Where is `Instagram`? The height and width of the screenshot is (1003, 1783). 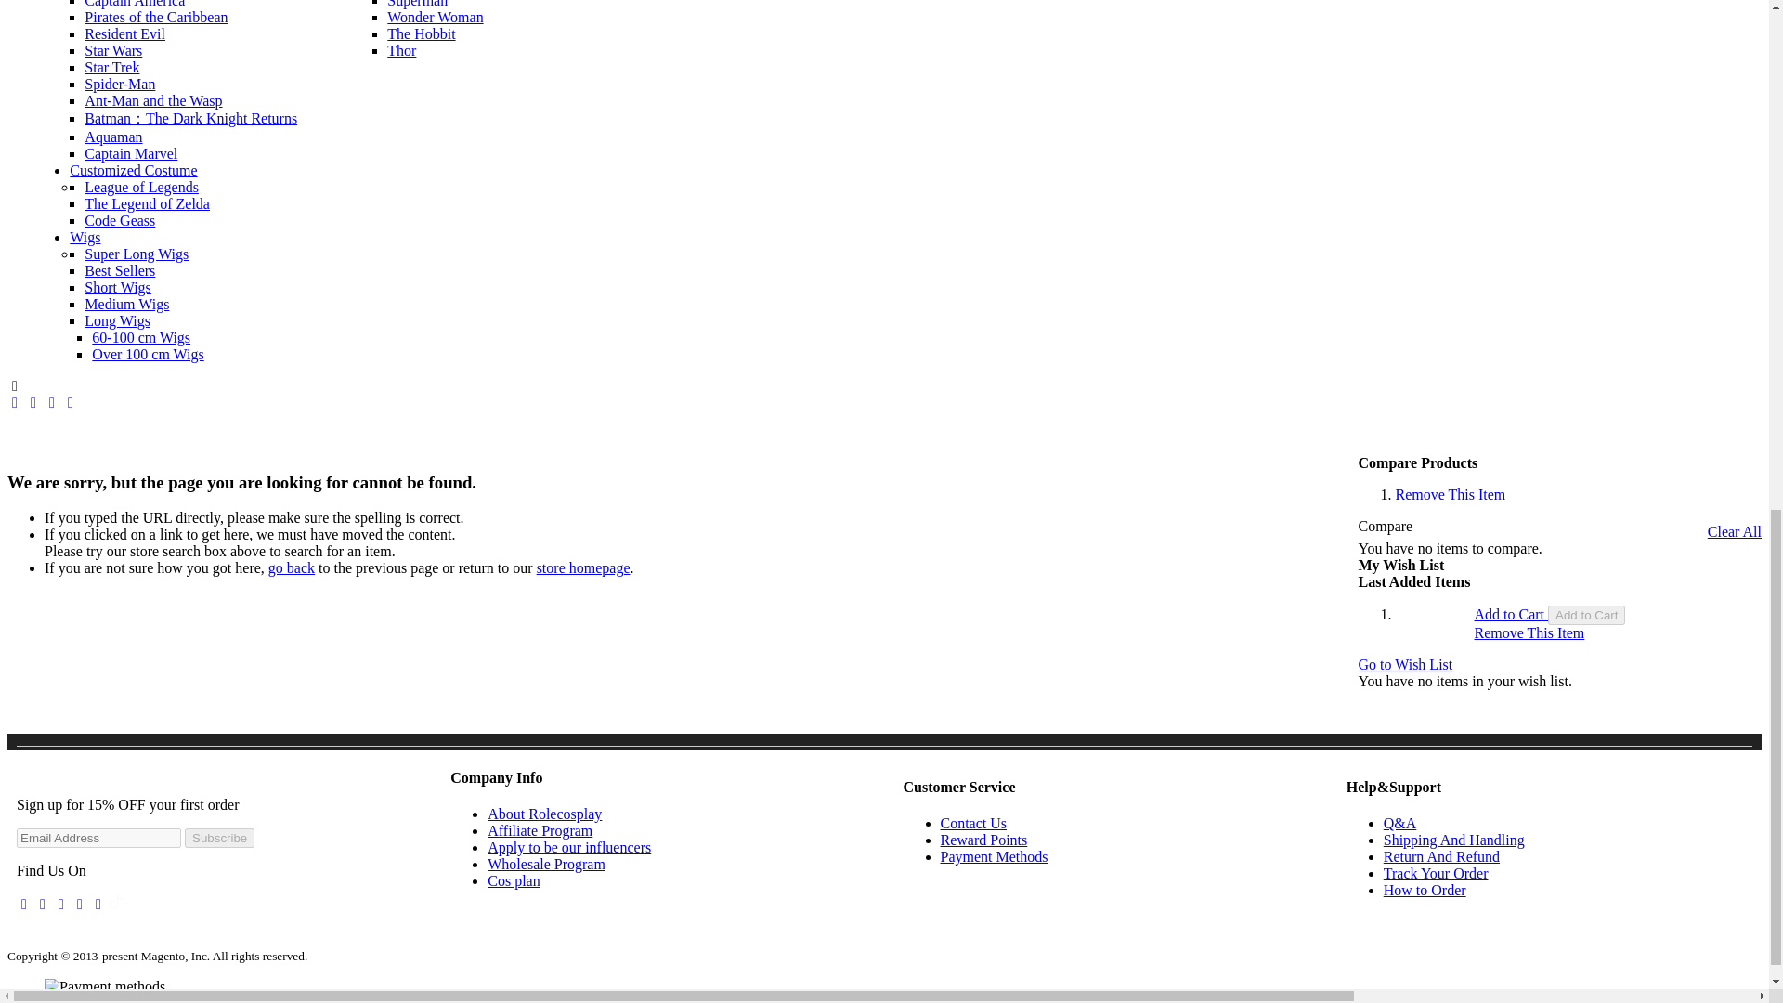 Instagram is located at coordinates (52, 402).